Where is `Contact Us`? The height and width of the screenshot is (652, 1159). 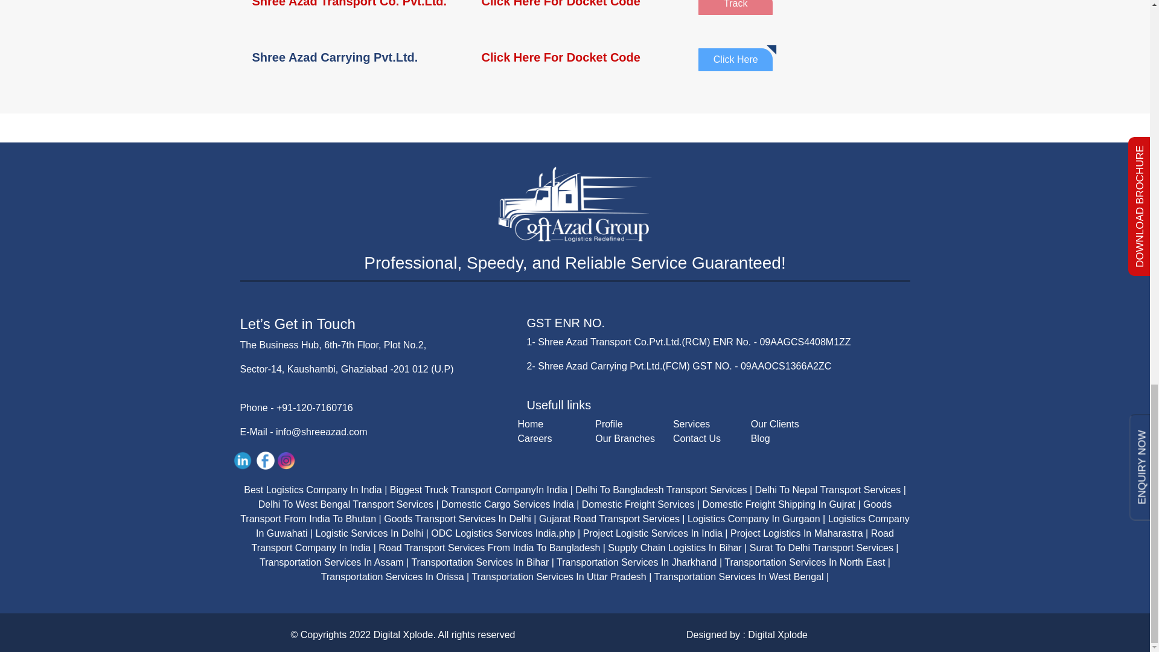 Contact Us is located at coordinates (697, 438).